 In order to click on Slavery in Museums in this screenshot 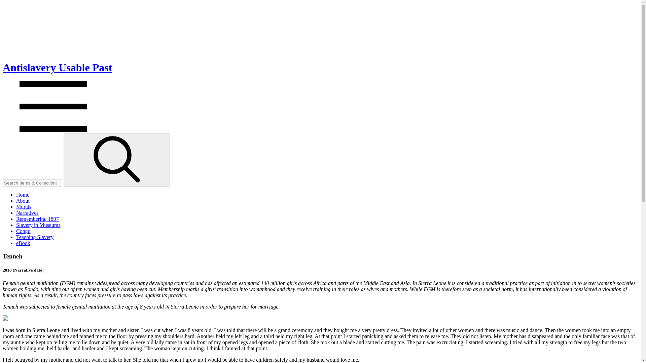, I will do `click(38, 225)`.